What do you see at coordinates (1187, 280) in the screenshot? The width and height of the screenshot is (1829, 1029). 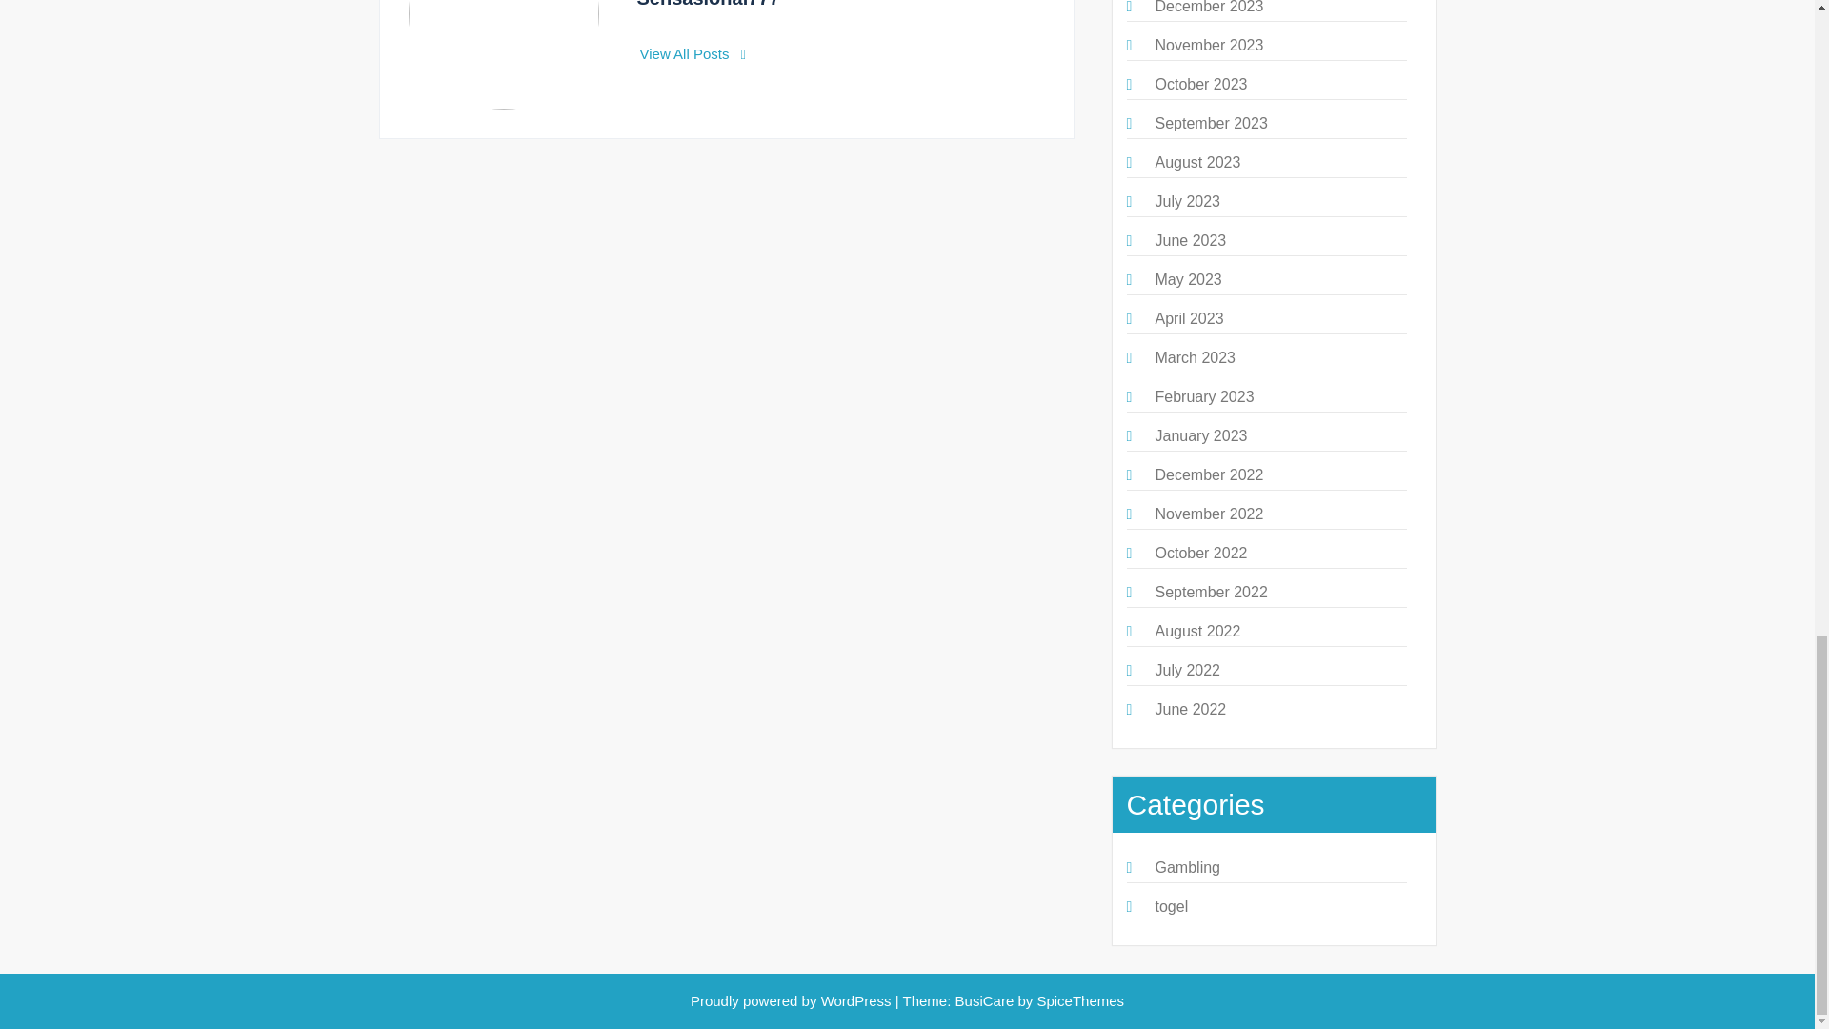 I see `May 2023` at bounding box center [1187, 280].